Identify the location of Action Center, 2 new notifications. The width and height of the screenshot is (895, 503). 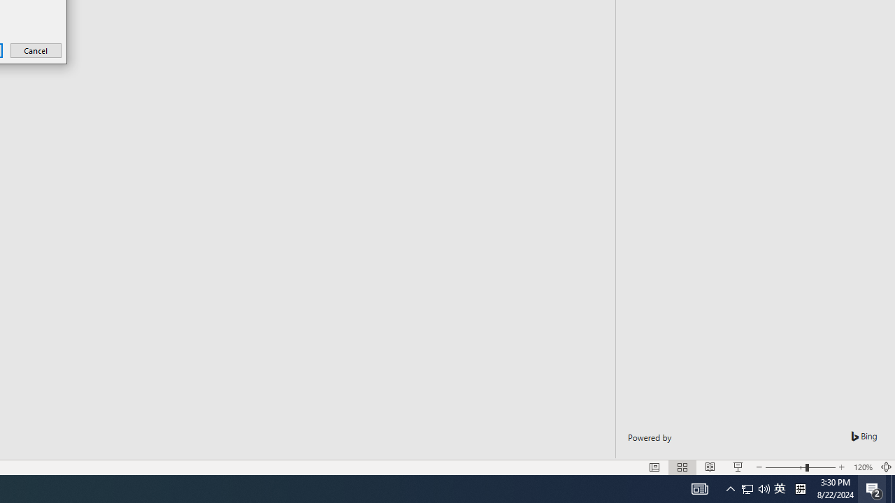
(874, 489).